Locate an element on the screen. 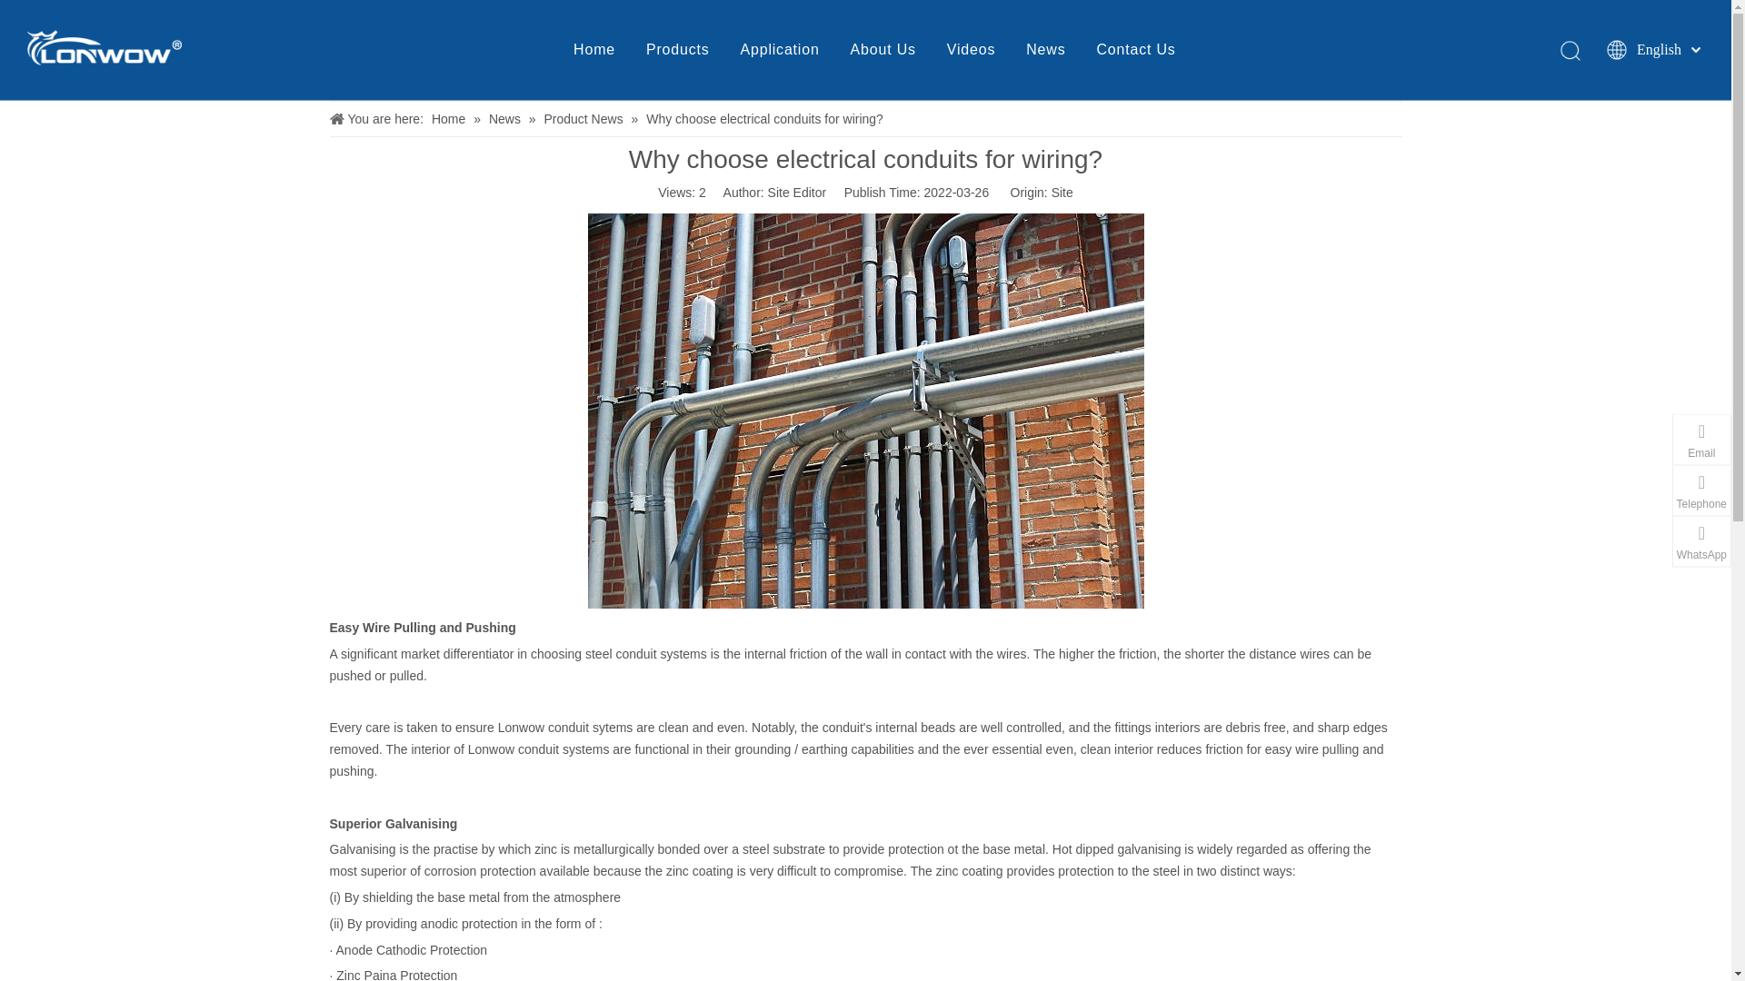  News is located at coordinates (506, 119).